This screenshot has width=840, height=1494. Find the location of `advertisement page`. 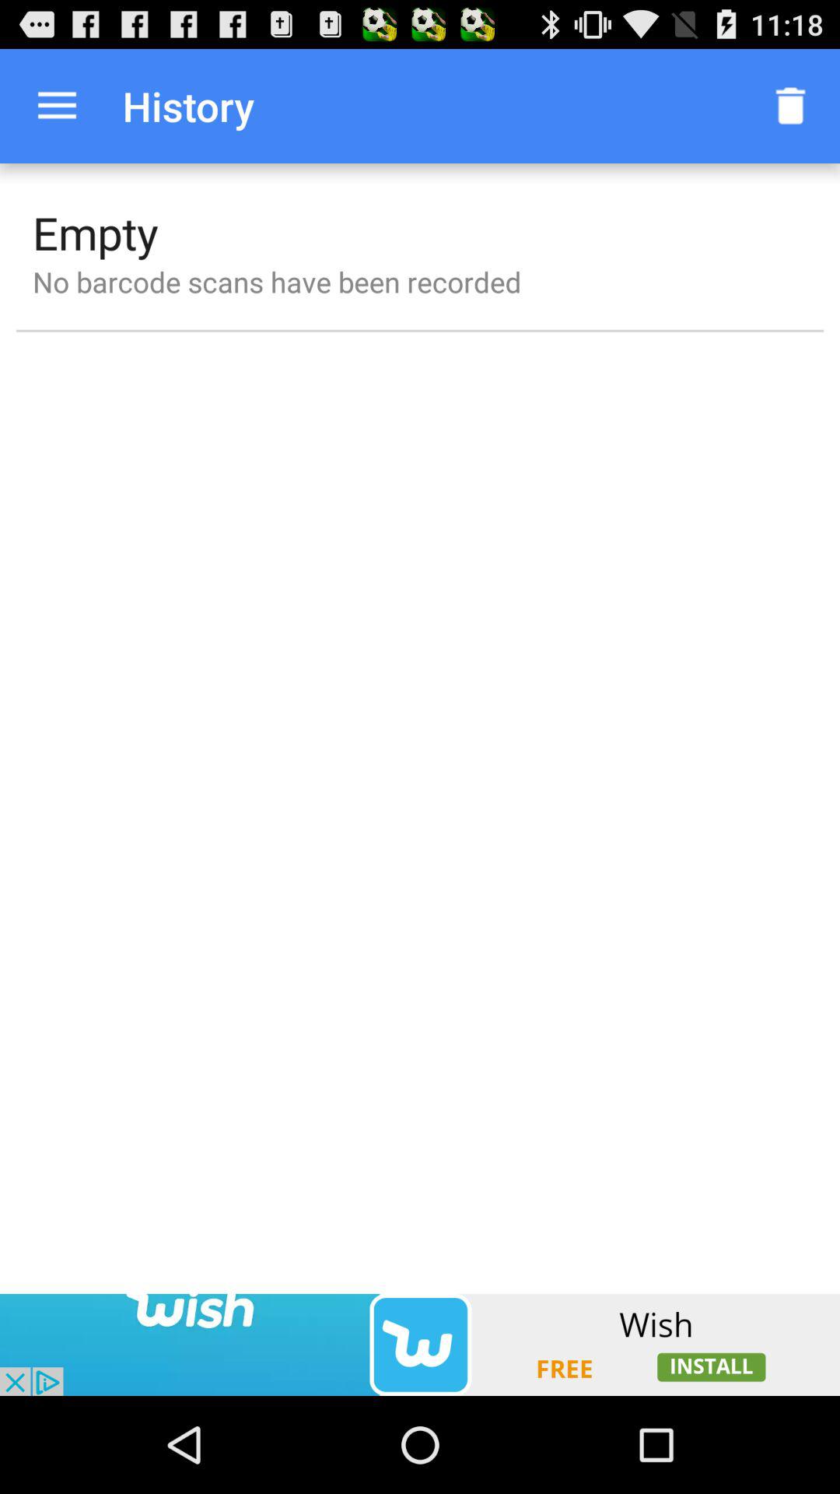

advertisement page is located at coordinates (420, 1345).